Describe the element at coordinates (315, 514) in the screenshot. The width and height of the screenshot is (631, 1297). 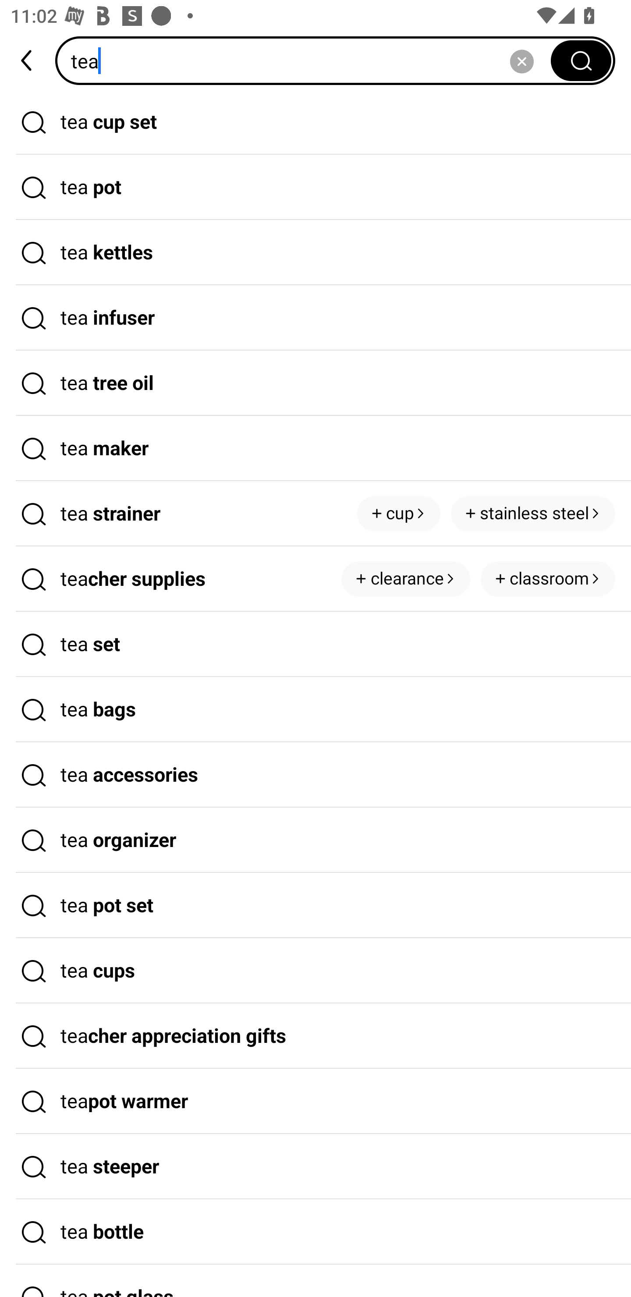
I see `tea strainer cup stainless steel` at that location.